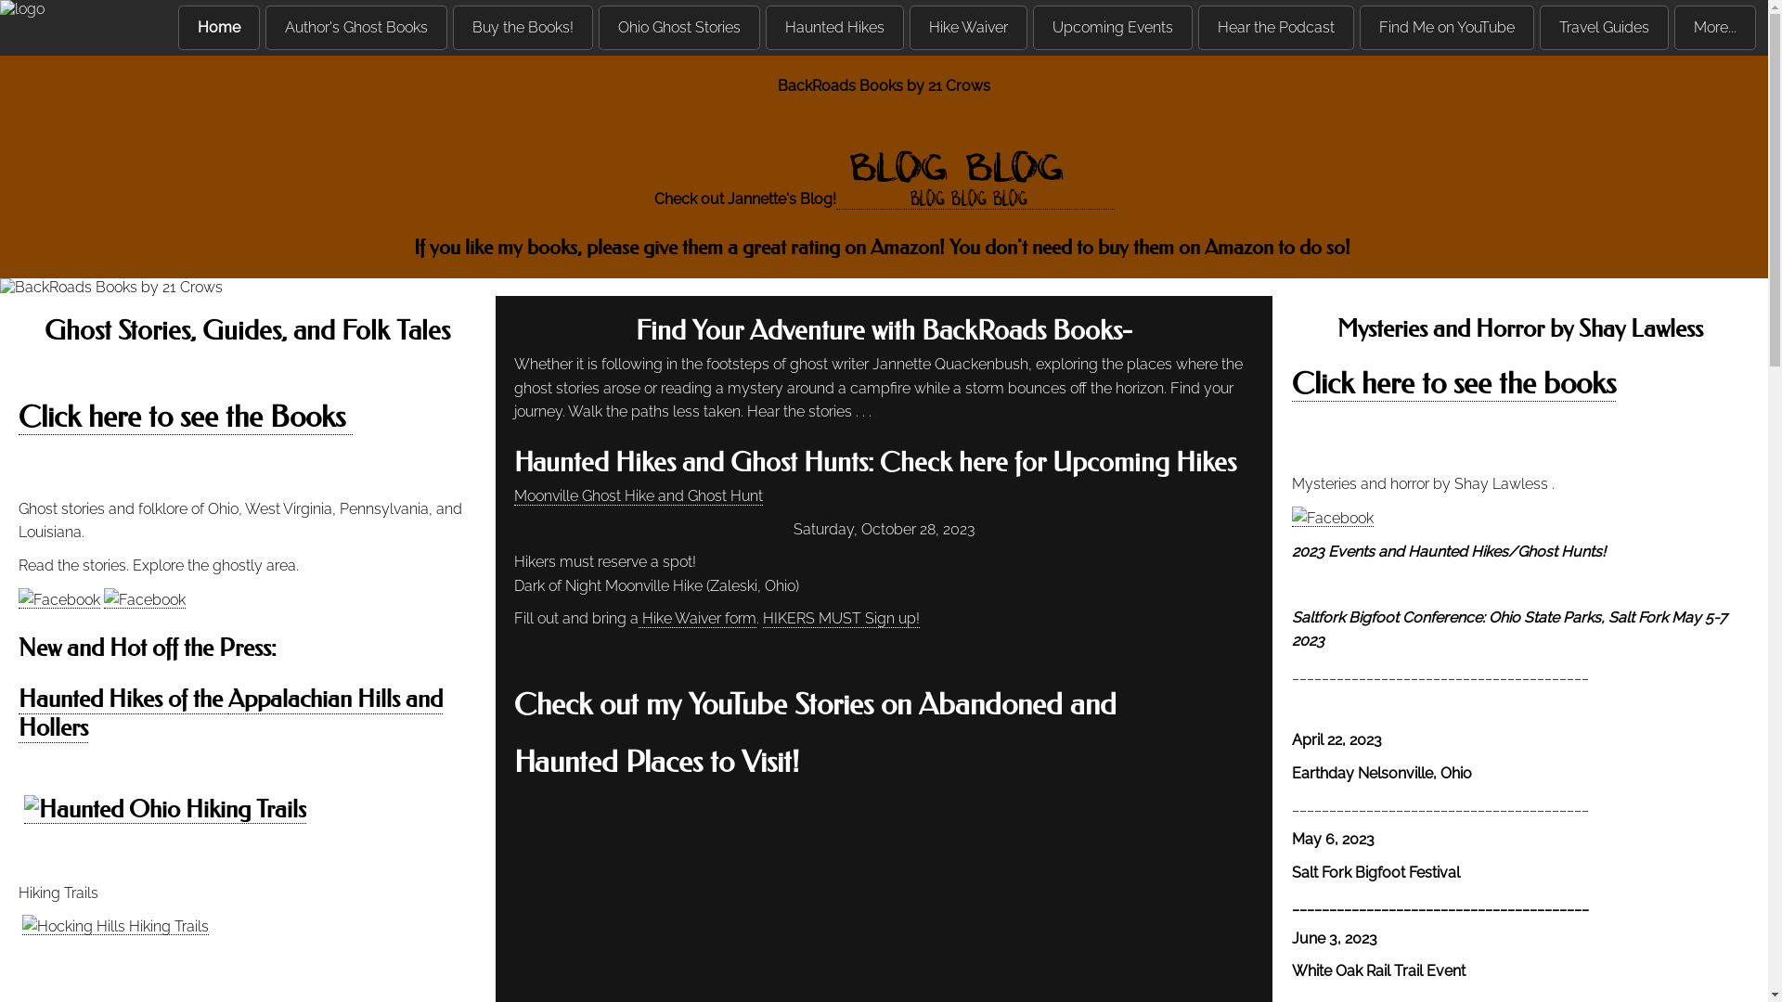 Image resolution: width=1782 pixels, height=1002 pixels. What do you see at coordinates (679, 28) in the screenshot?
I see `Ohio Ghost Stories` at bounding box center [679, 28].